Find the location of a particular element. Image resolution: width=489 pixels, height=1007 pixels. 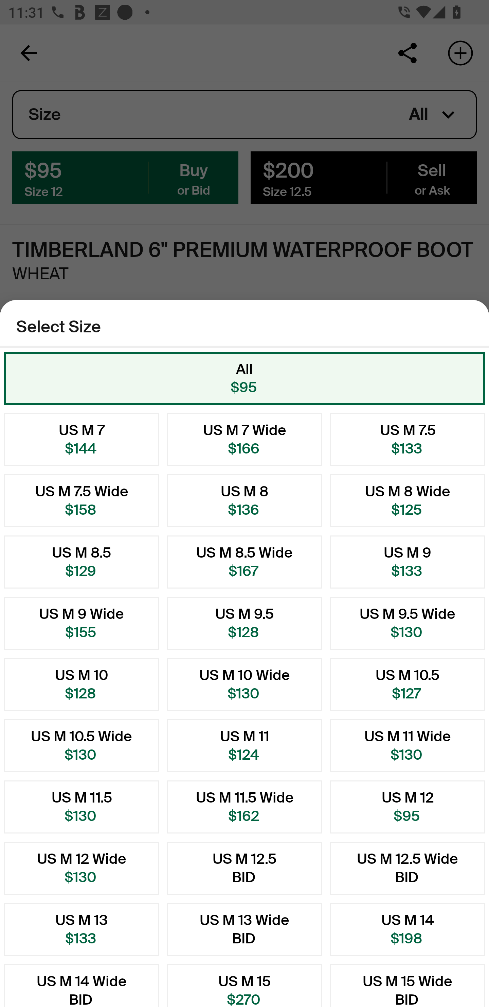

US M 11.5 Wide $162 is located at coordinates (244, 807).